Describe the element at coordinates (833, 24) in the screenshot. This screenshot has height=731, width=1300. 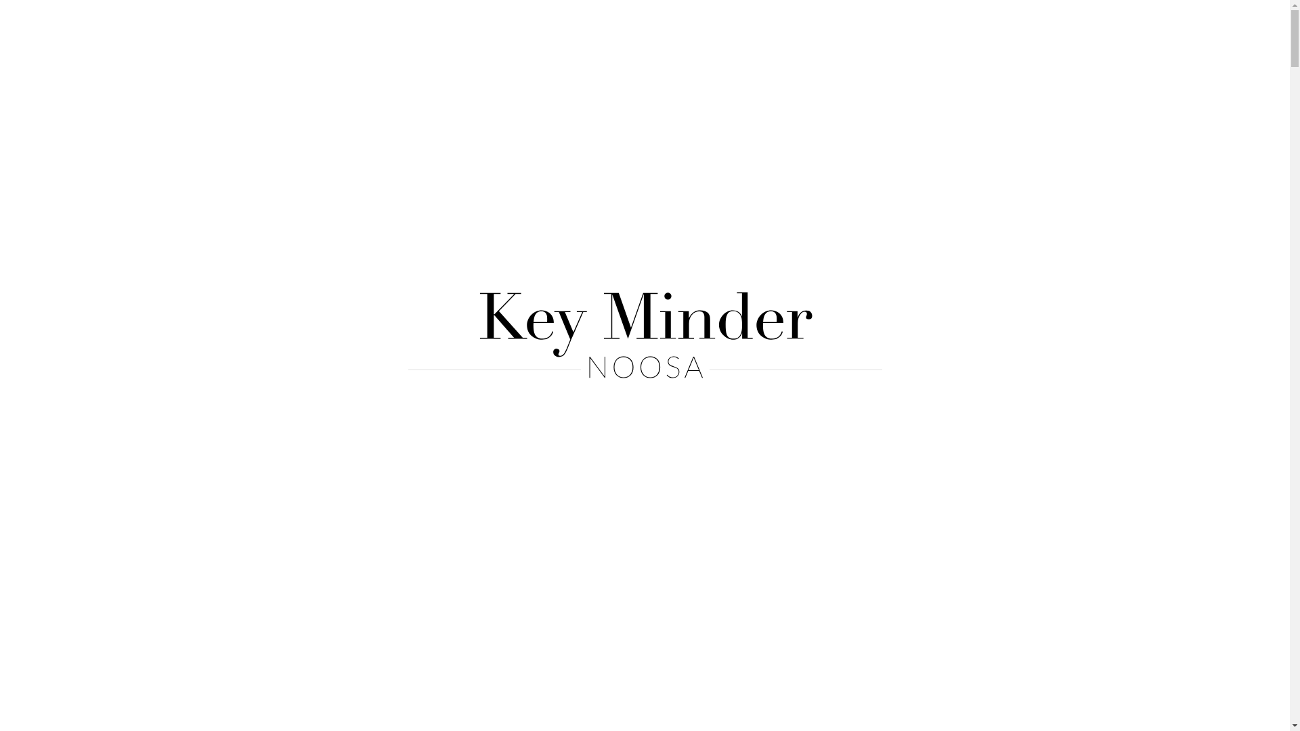
I see `SERVICES` at that location.